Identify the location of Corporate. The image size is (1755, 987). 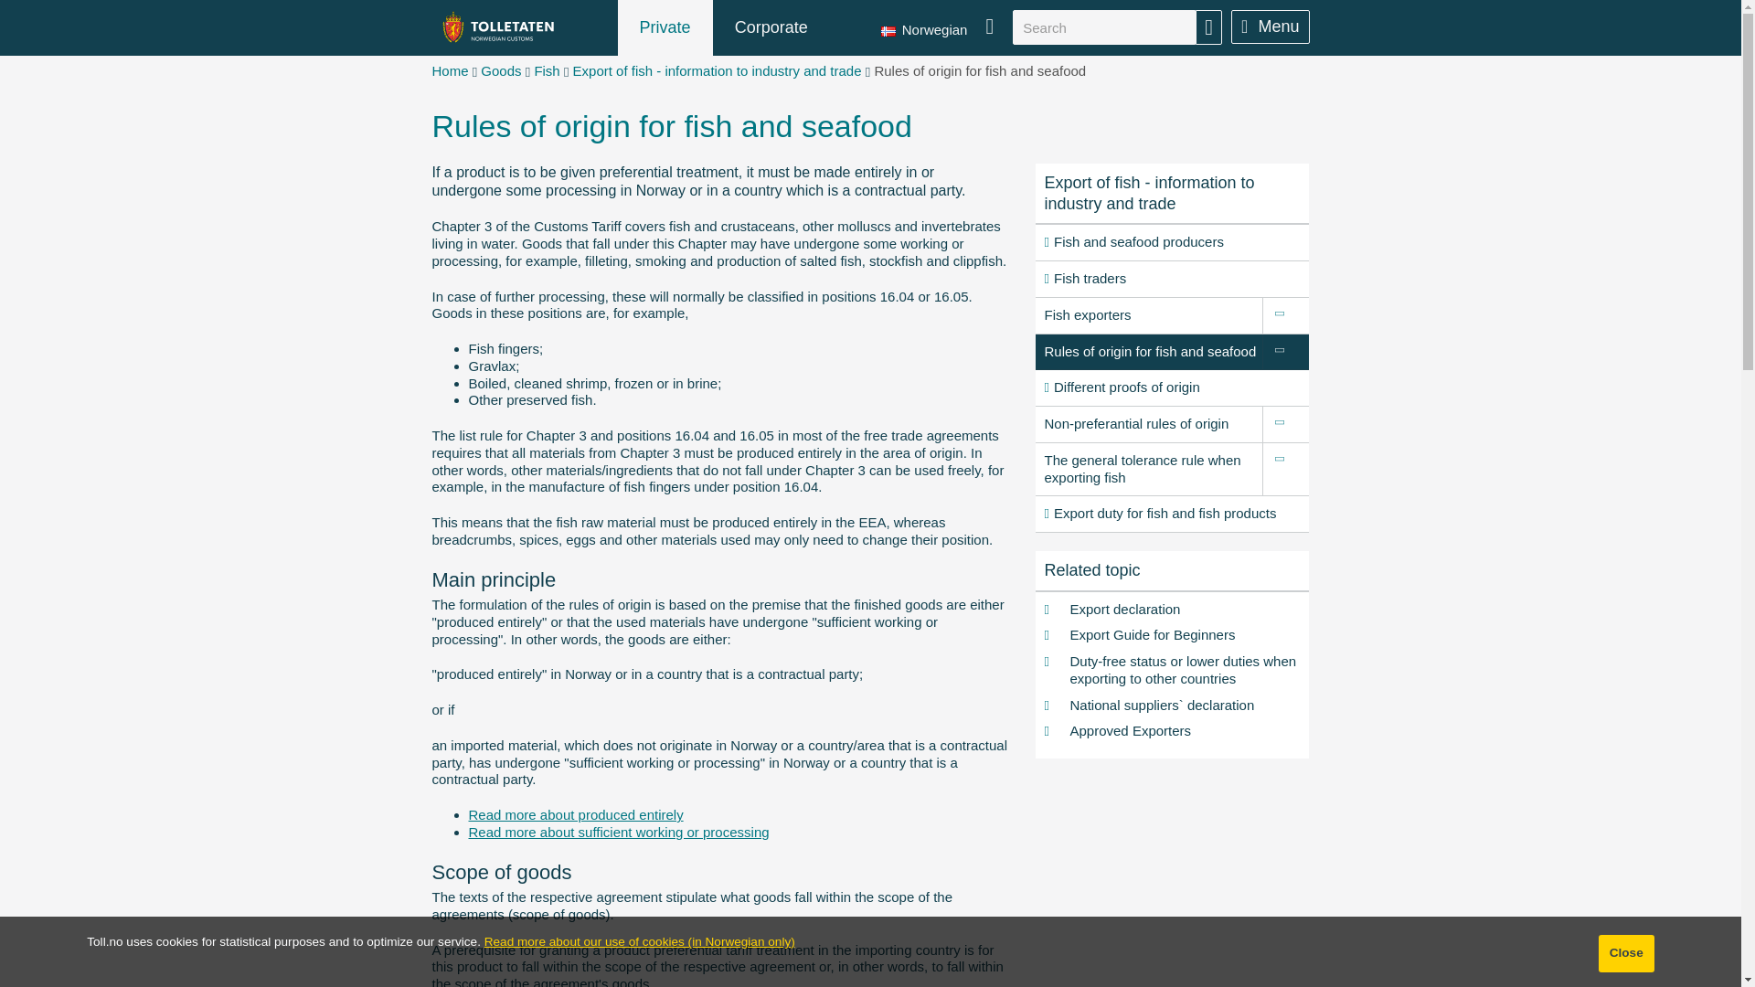
(771, 27).